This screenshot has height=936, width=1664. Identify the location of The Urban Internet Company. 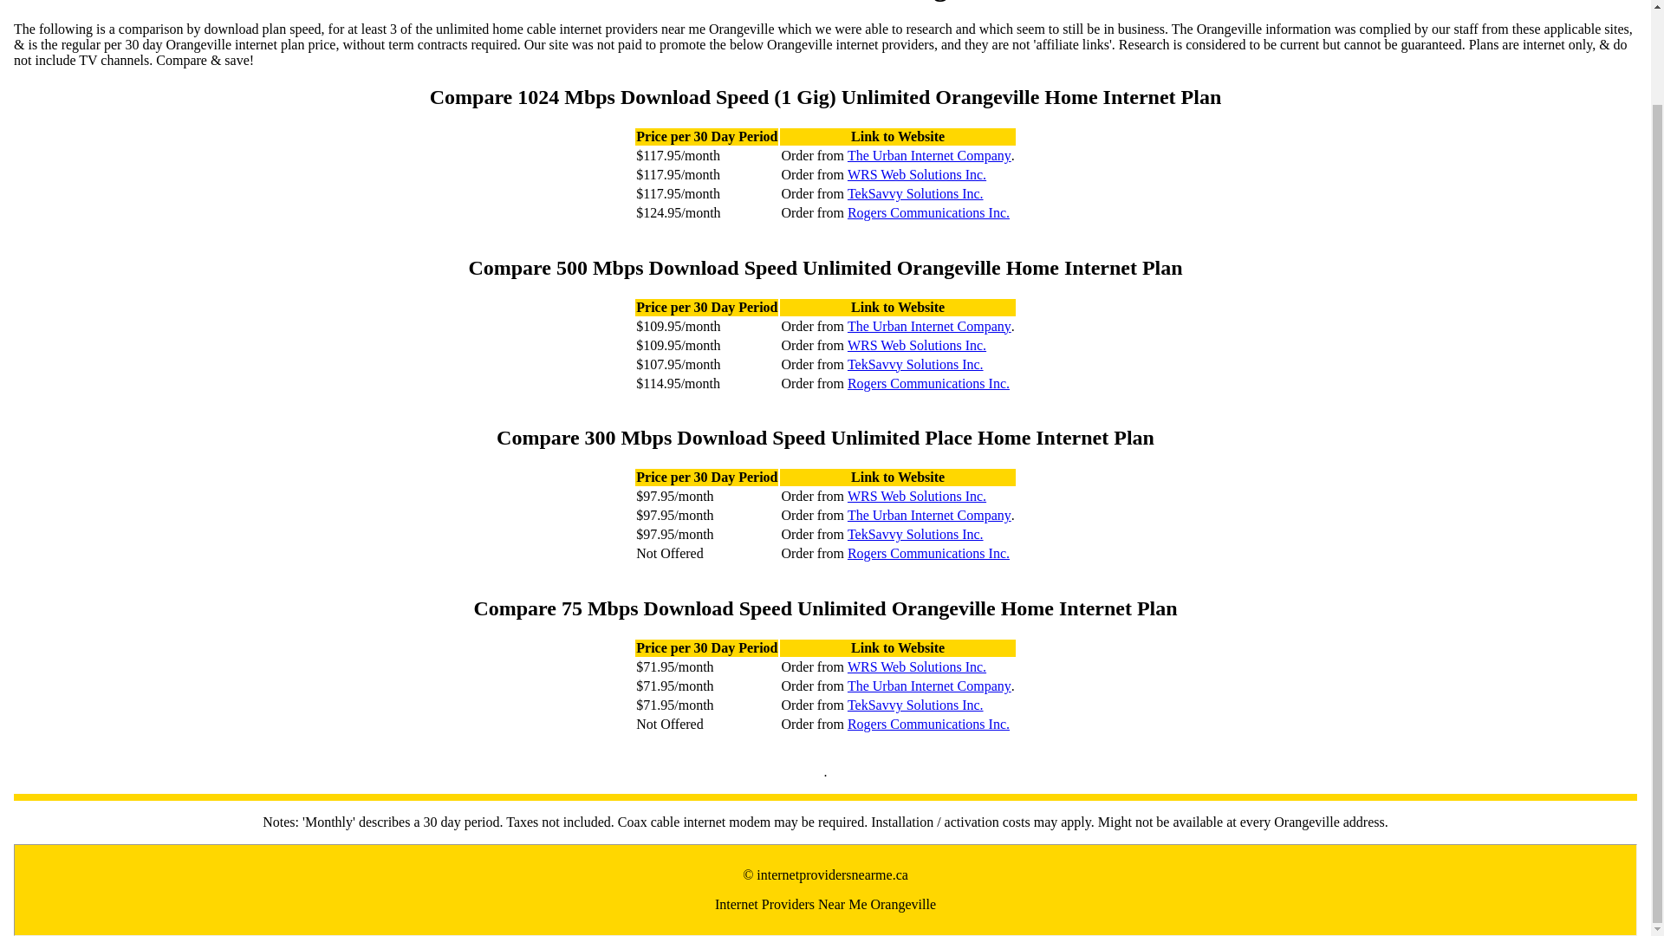
(929, 686).